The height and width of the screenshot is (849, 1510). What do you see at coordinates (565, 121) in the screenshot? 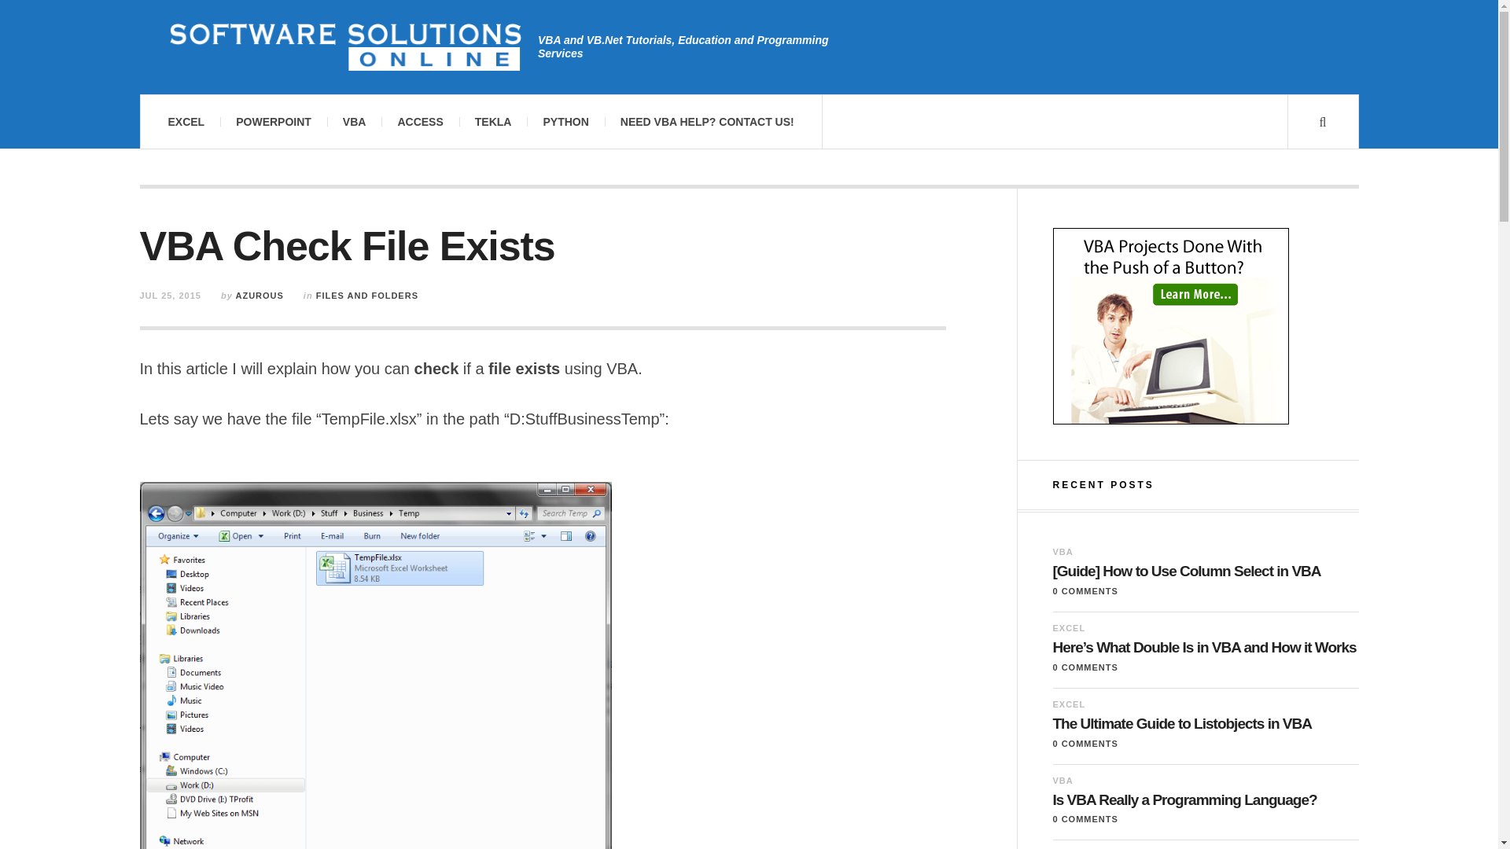
I see `PYTHON` at bounding box center [565, 121].